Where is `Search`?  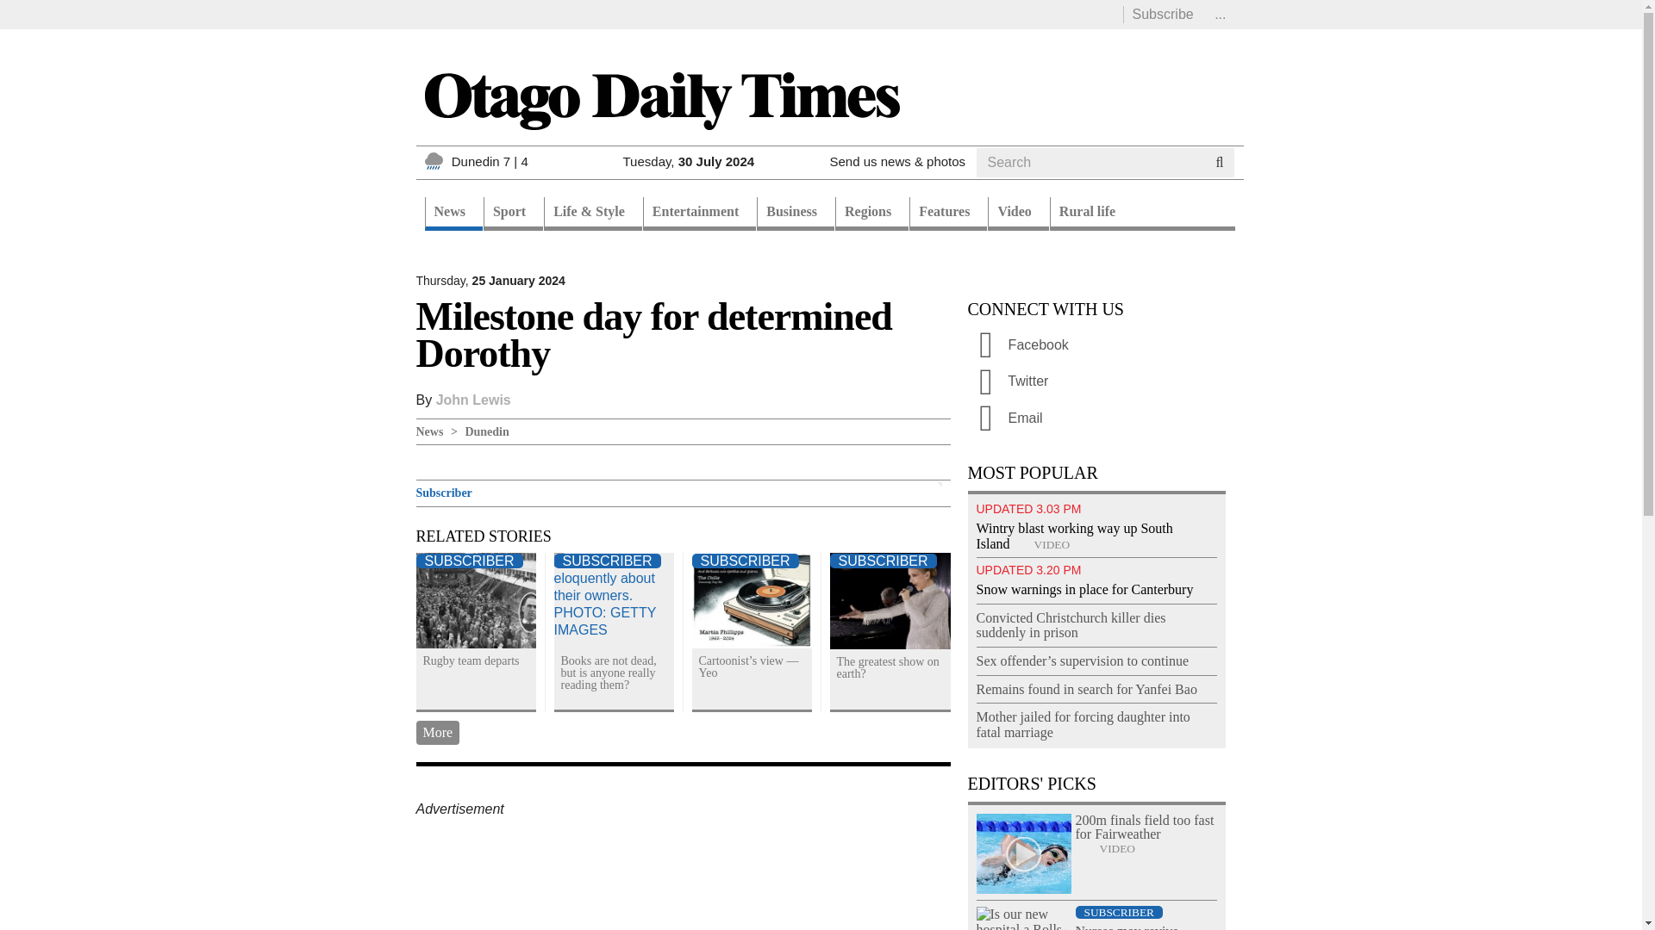
Search is located at coordinates (1009, 183).